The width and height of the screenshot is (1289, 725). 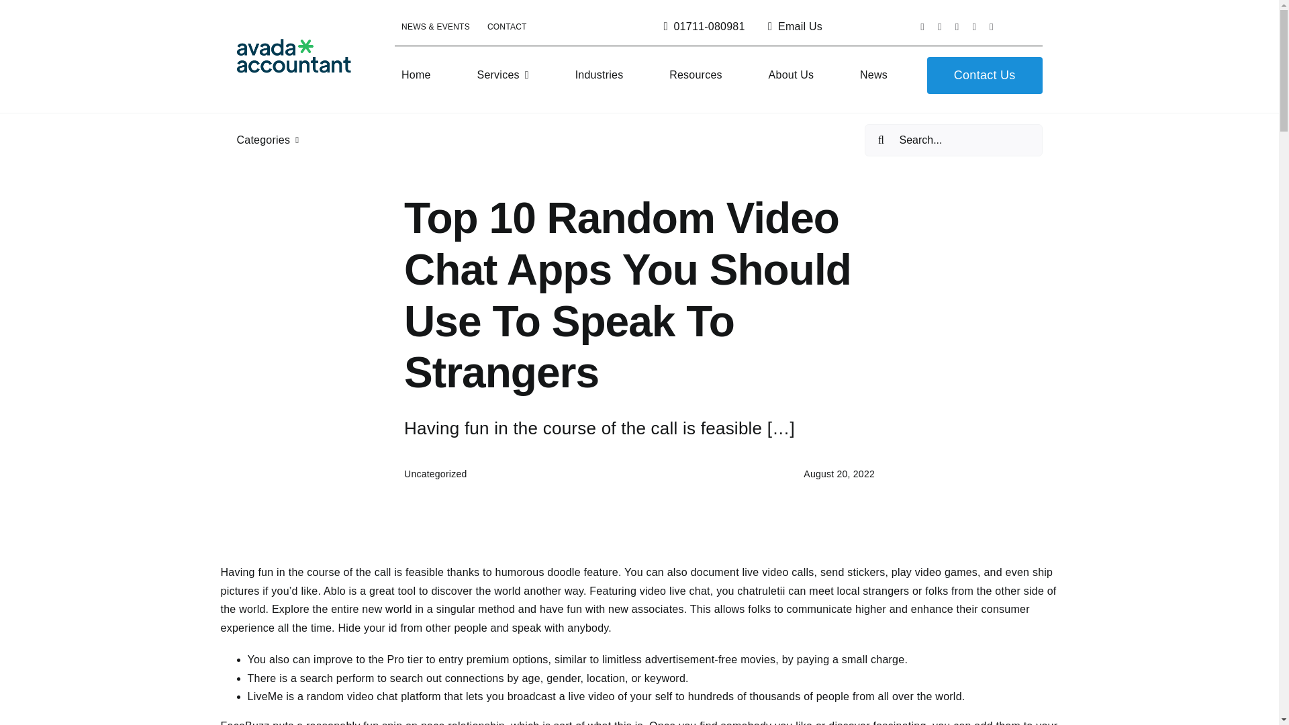 What do you see at coordinates (984, 75) in the screenshot?
I see `Contact Us` at bounding box center [984, 75].